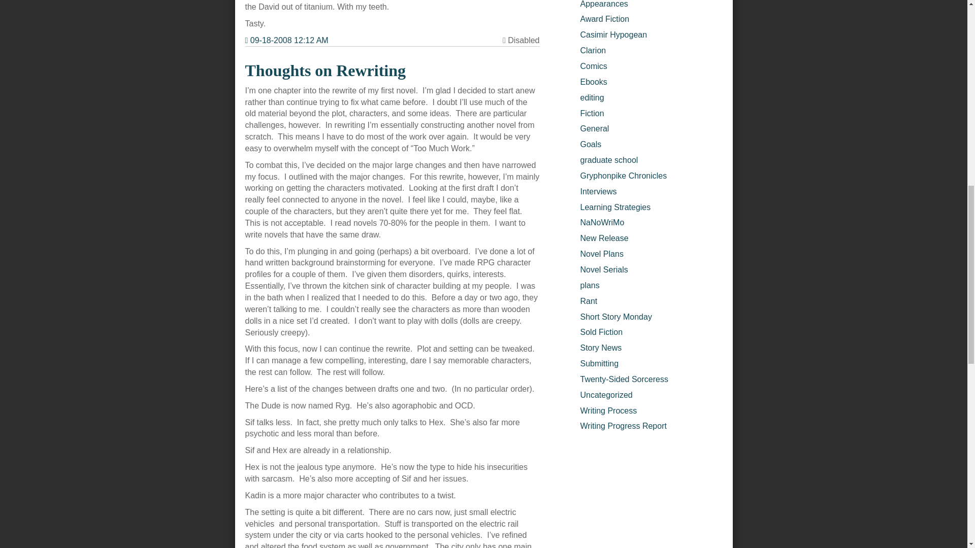 The height and width of the screenshot is (548, 975). What do you see at coordinates (325, 70) in the screenshot?
I see `Thoughts on Rewriting` at bounding box center [325, 70].